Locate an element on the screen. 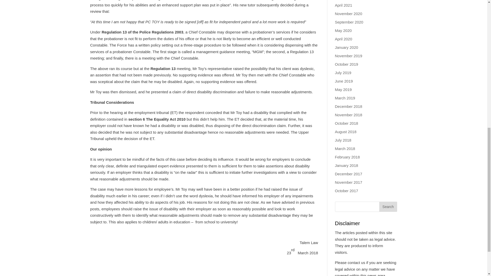 The image size is (491, 276). November 2020 is located at coordinates (348, 14).